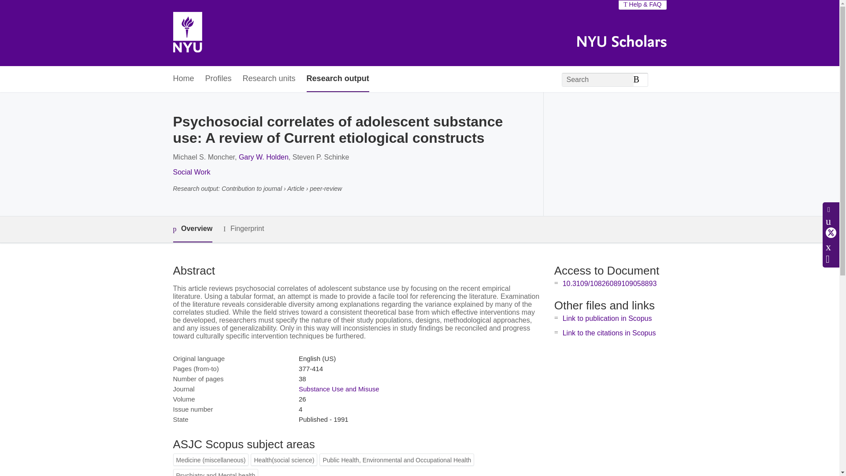 The image size is (846, 476). I want to click on Fingerprint, so click(243, 229).